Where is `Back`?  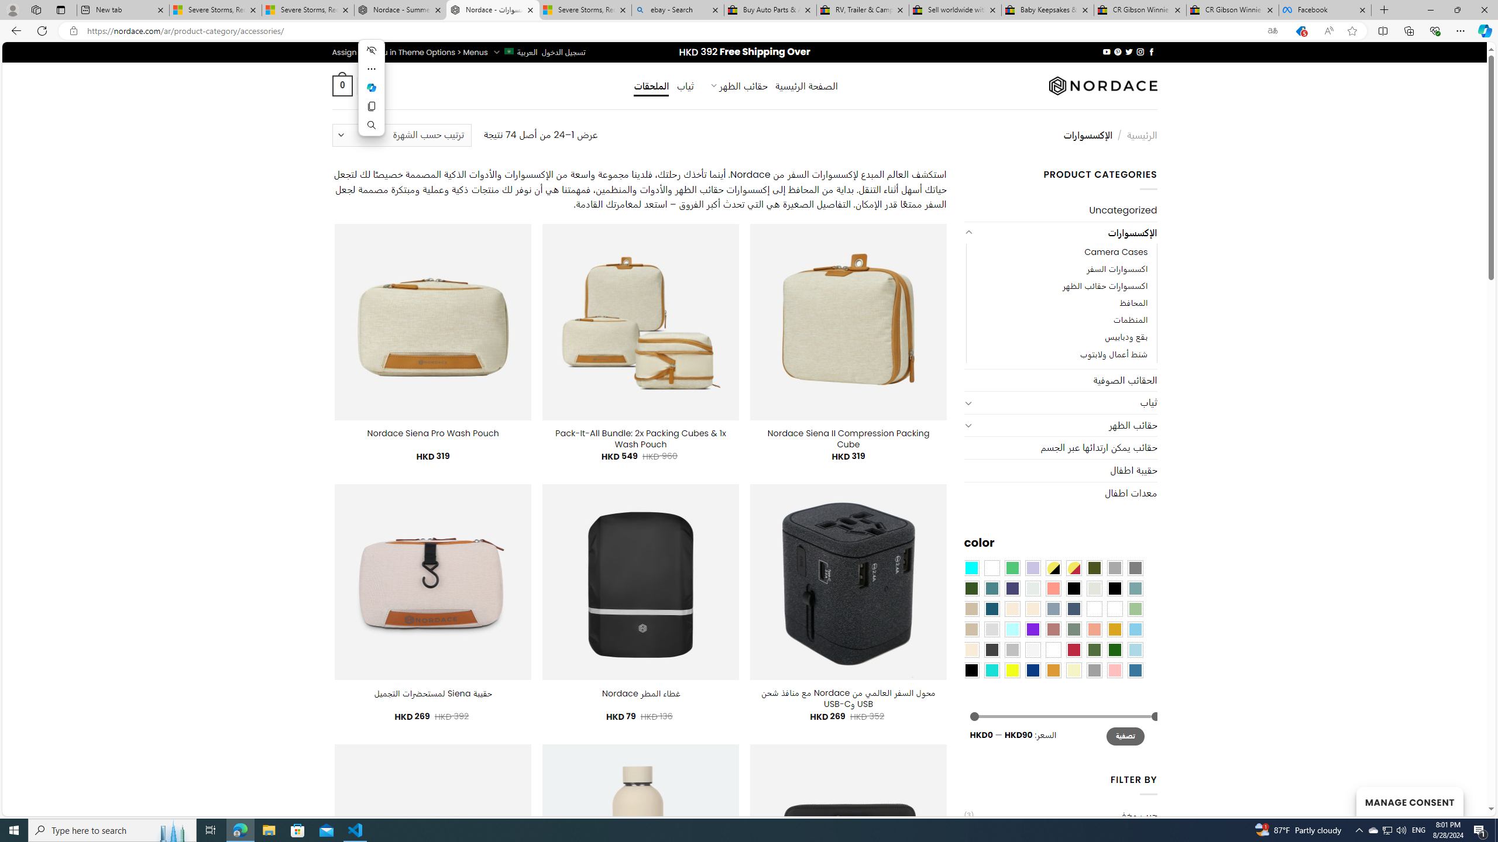 Back is located at coordinates (14, 30).